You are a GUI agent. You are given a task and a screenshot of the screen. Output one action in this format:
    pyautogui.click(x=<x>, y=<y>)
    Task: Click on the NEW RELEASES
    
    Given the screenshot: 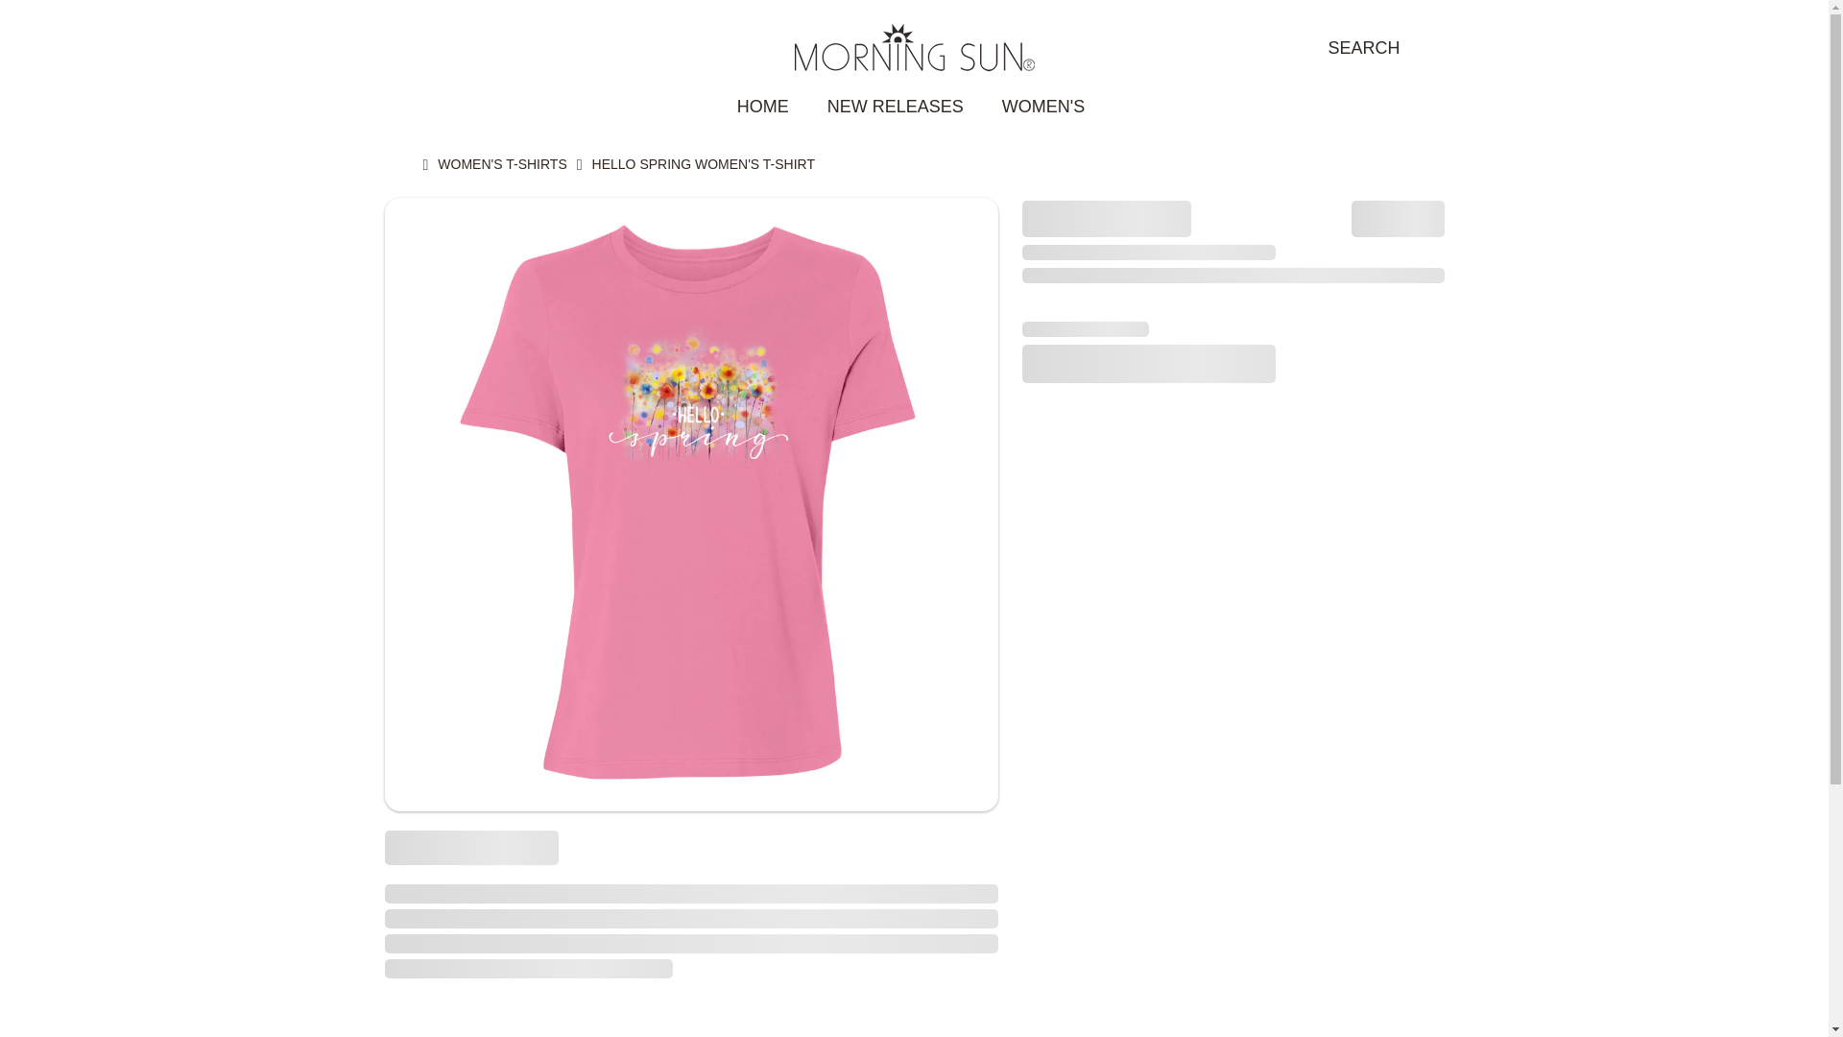 What is the action you would take?
    pyautogui.click(x=895, y=107)
    